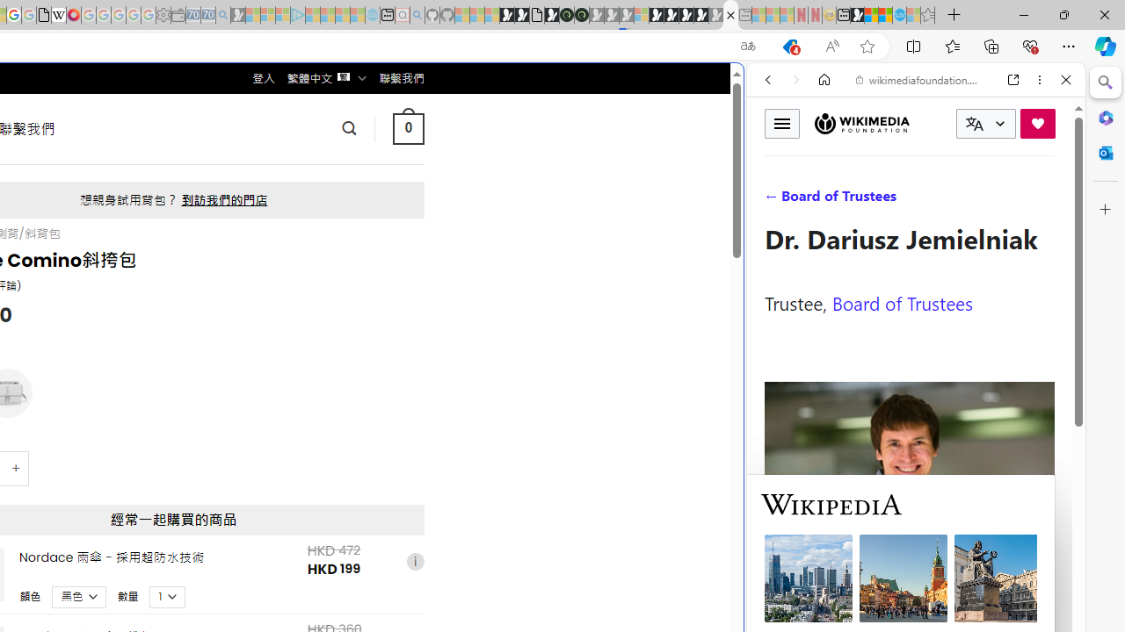  Describe the element at coordinates (986, 124) in the screenshot. I see `CURRENT LANGUAGE:` at that location.